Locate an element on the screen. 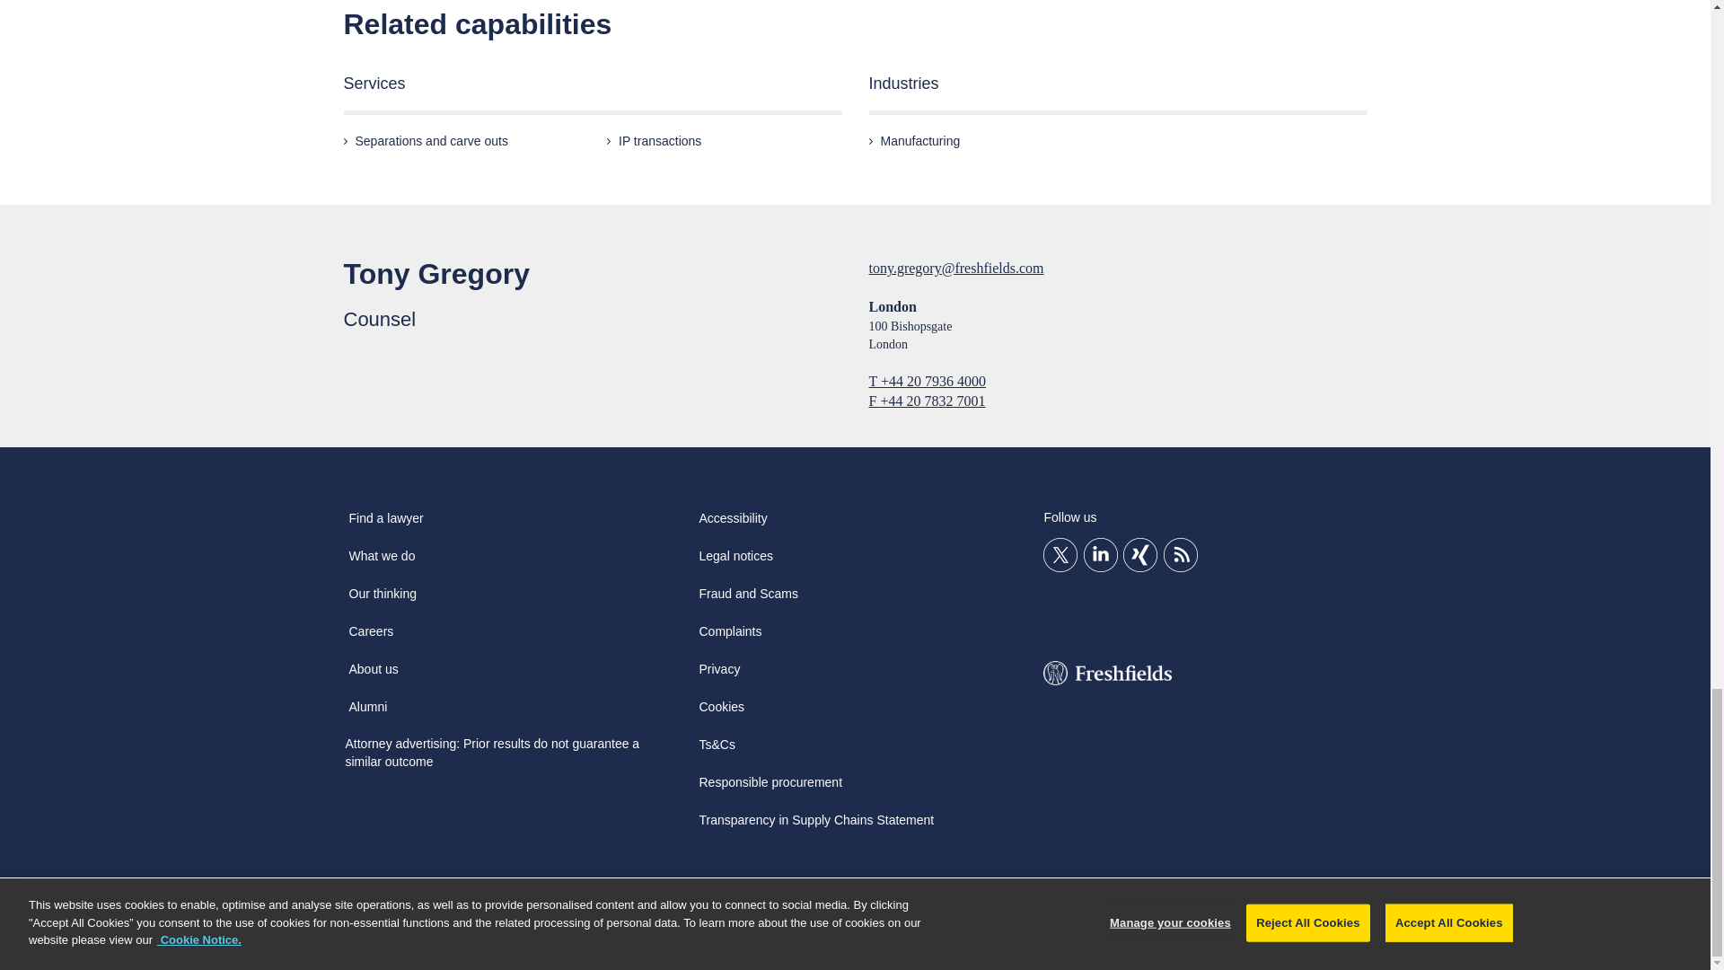  Alumni is located at coordinates (368, 713).